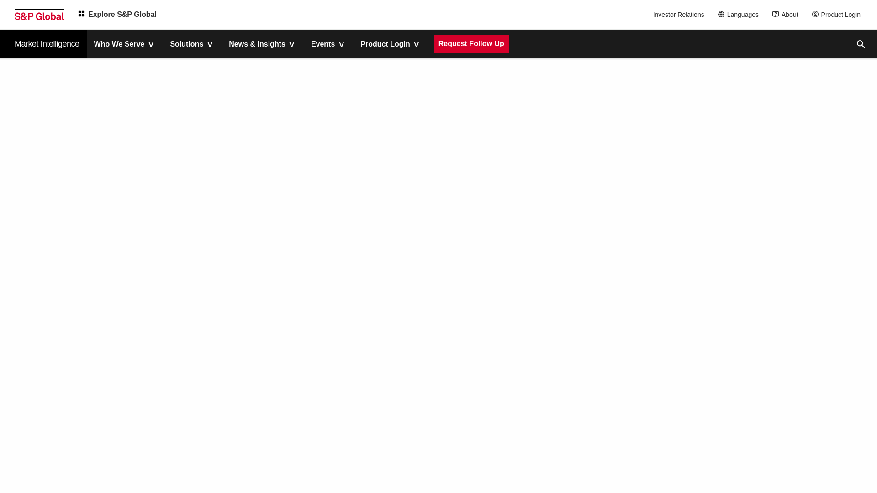  Describe the element at coordinates (839, 15) in the screenshot. I see `Product Login` at that location.